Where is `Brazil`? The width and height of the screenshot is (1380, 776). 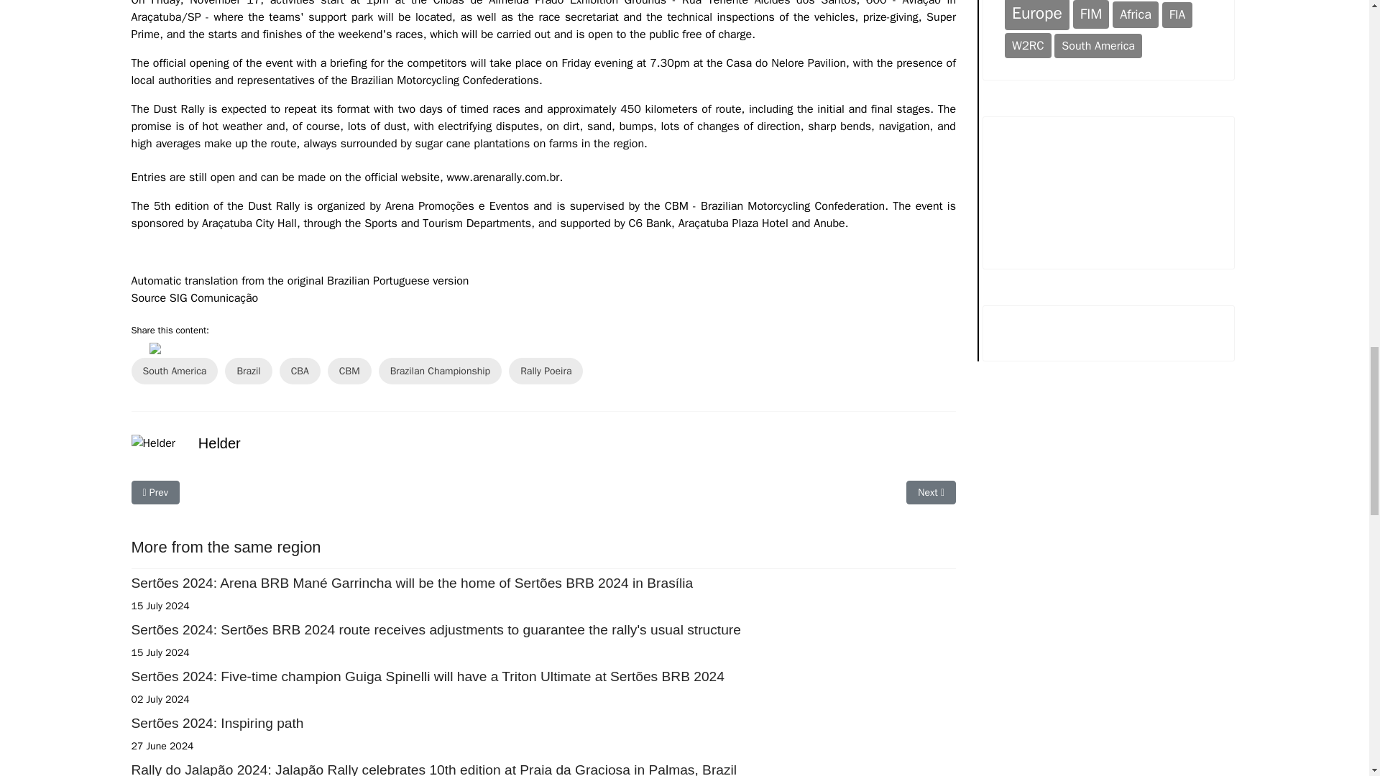
Brazil is located at coordinates (248, 371).